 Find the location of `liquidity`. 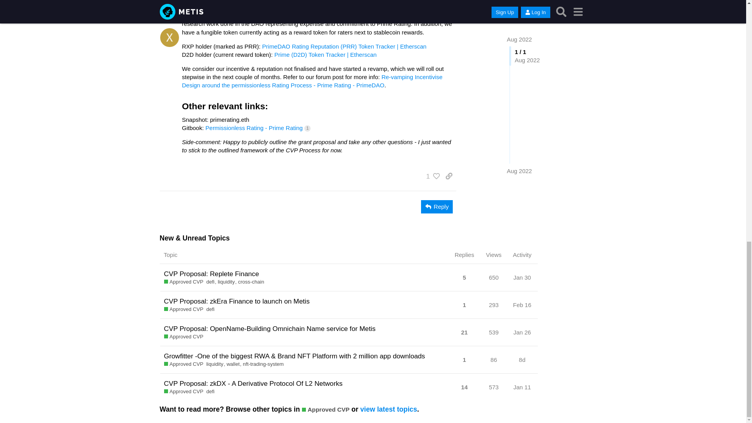

liquidity is located at coordinates (228, 282).